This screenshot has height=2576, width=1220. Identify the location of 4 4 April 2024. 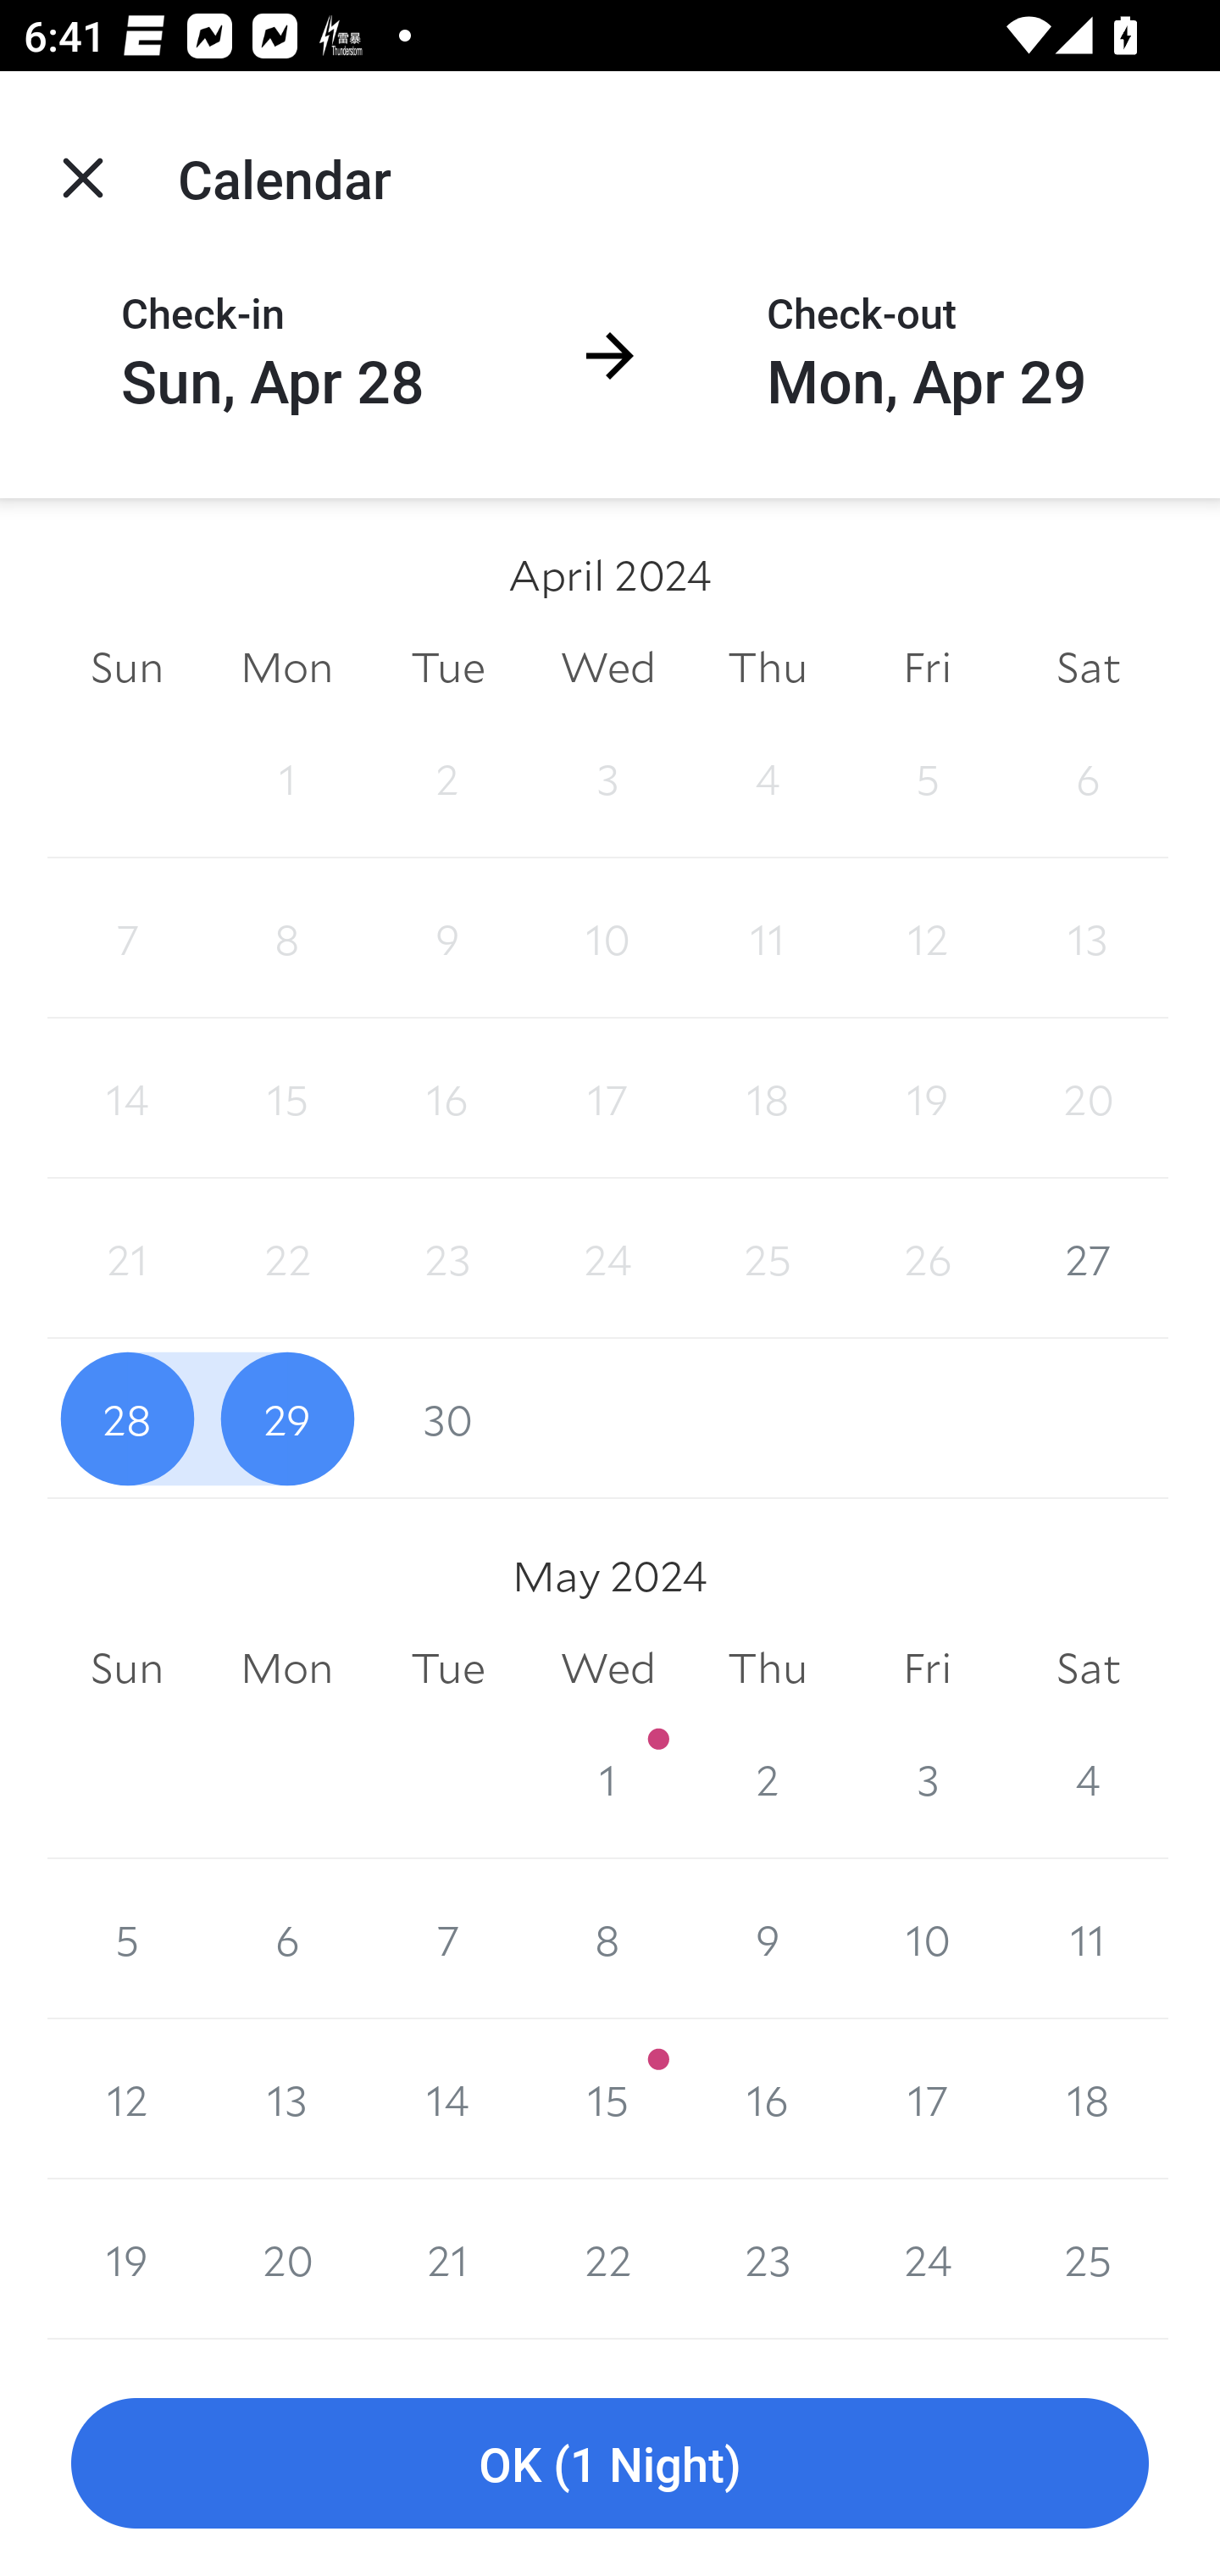
(768, 778).